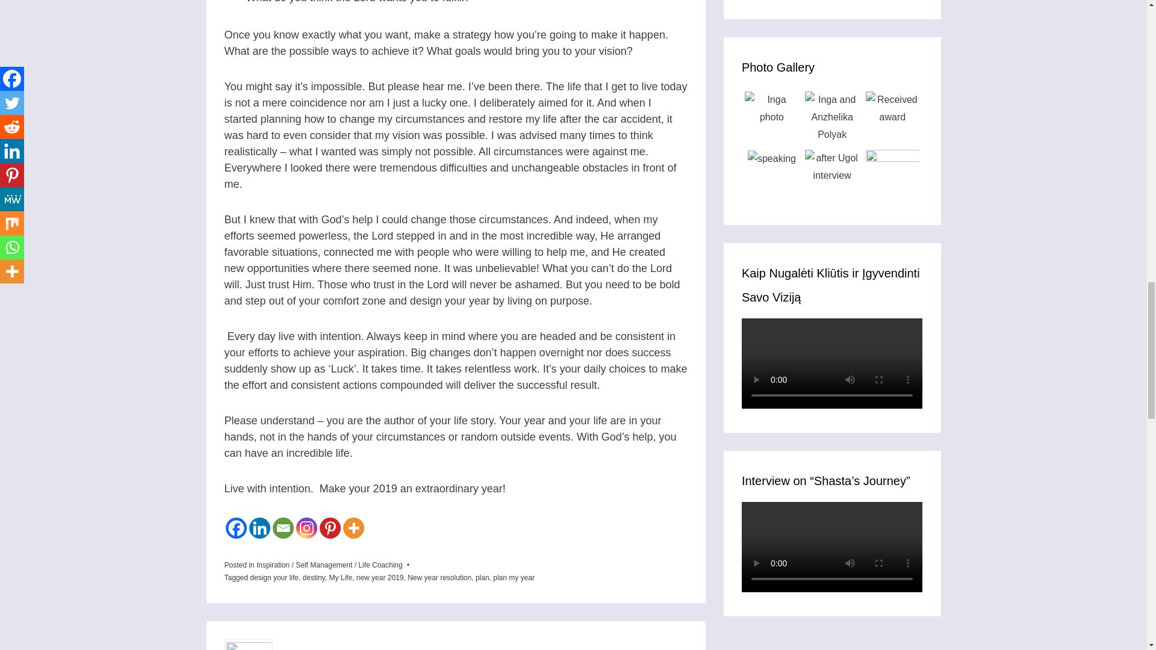 The height and width of the screenshot is (650, 1156). I want to click on Instagram, so click(306, 528).